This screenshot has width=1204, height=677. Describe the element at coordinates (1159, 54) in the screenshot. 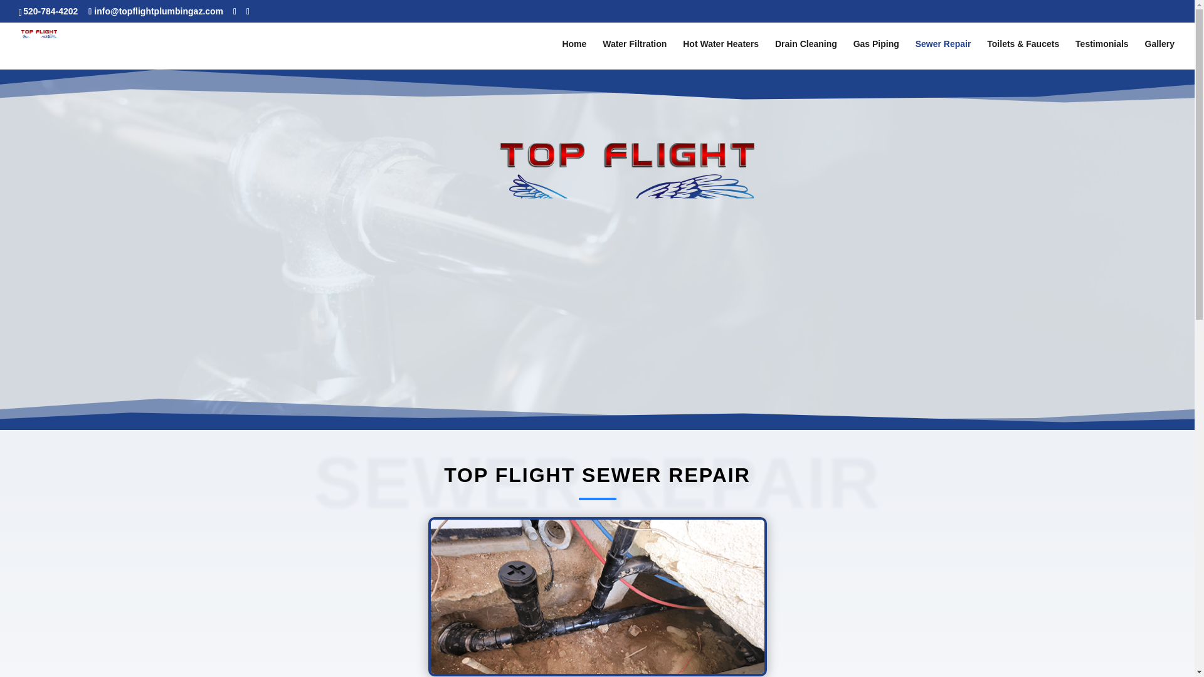

I see `Gallery` at that location.